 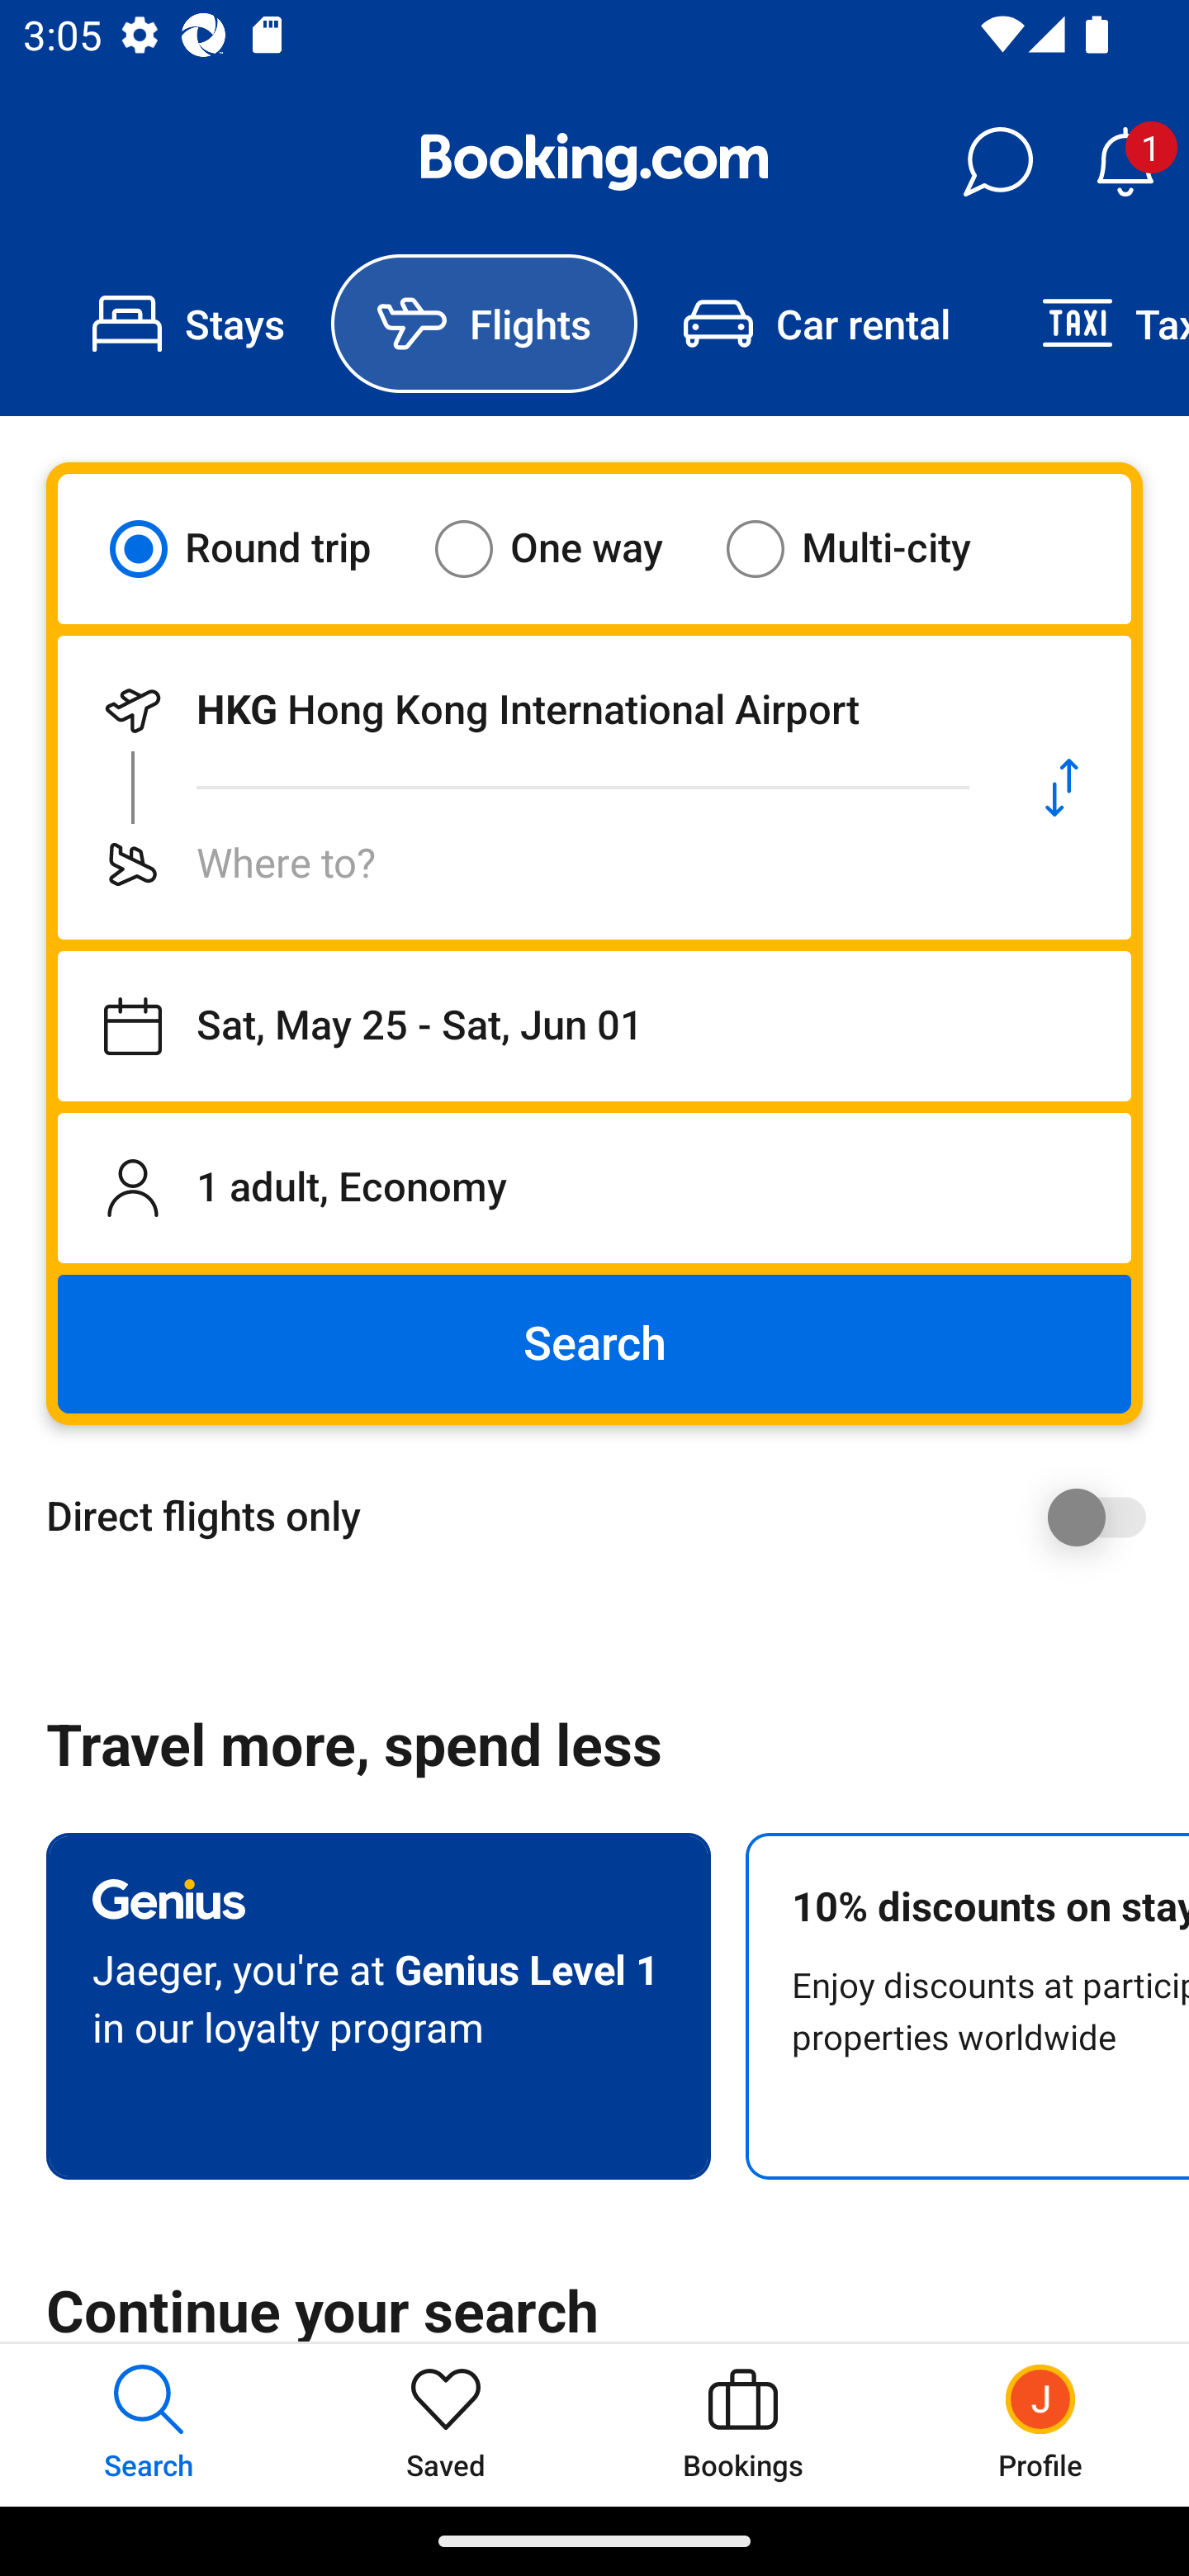 What do you see at coordinates (816, 324) in the screenshot?
I see `Car rental` at bounding box center [816, 324].